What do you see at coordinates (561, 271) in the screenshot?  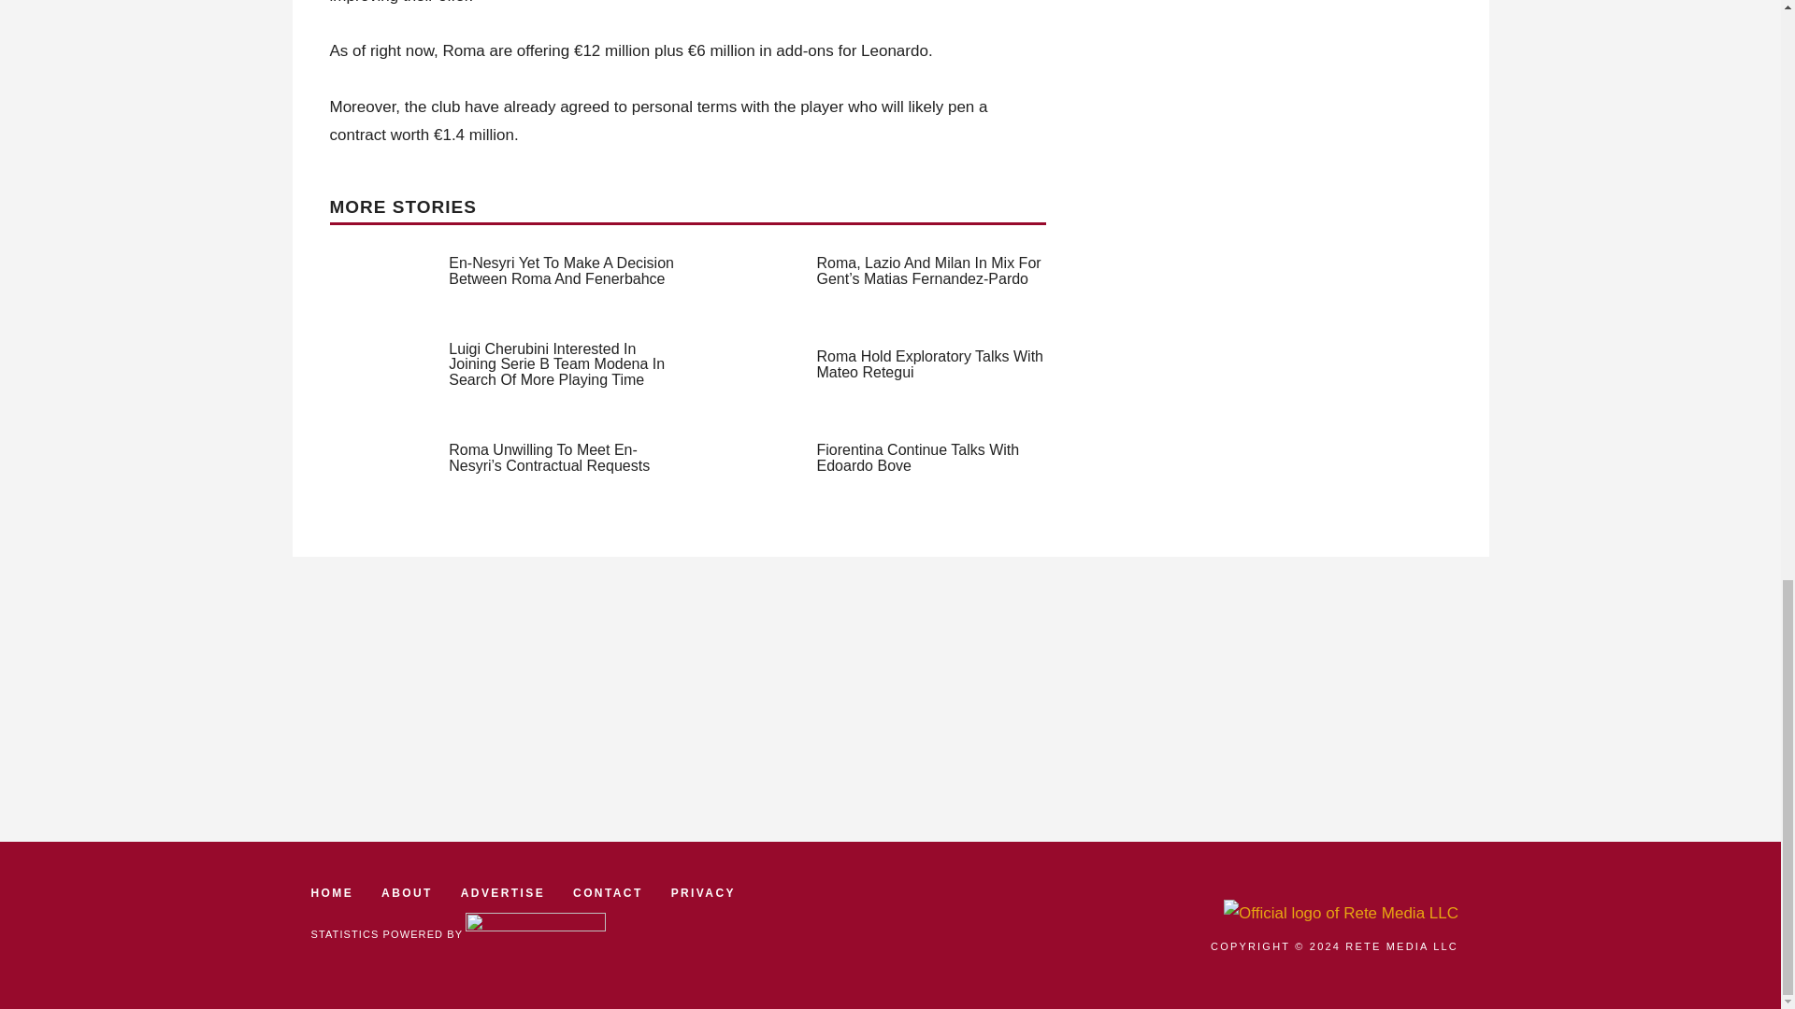 I see `En-Nesyri Yet To Make A Decision Between Roma And Fenerbahce` at bounding box center [561, 271].